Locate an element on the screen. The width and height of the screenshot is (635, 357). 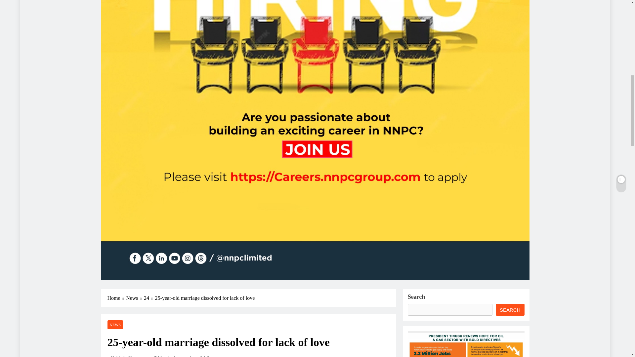
Kehinde Olusegun is located at coordinates (126, 356).